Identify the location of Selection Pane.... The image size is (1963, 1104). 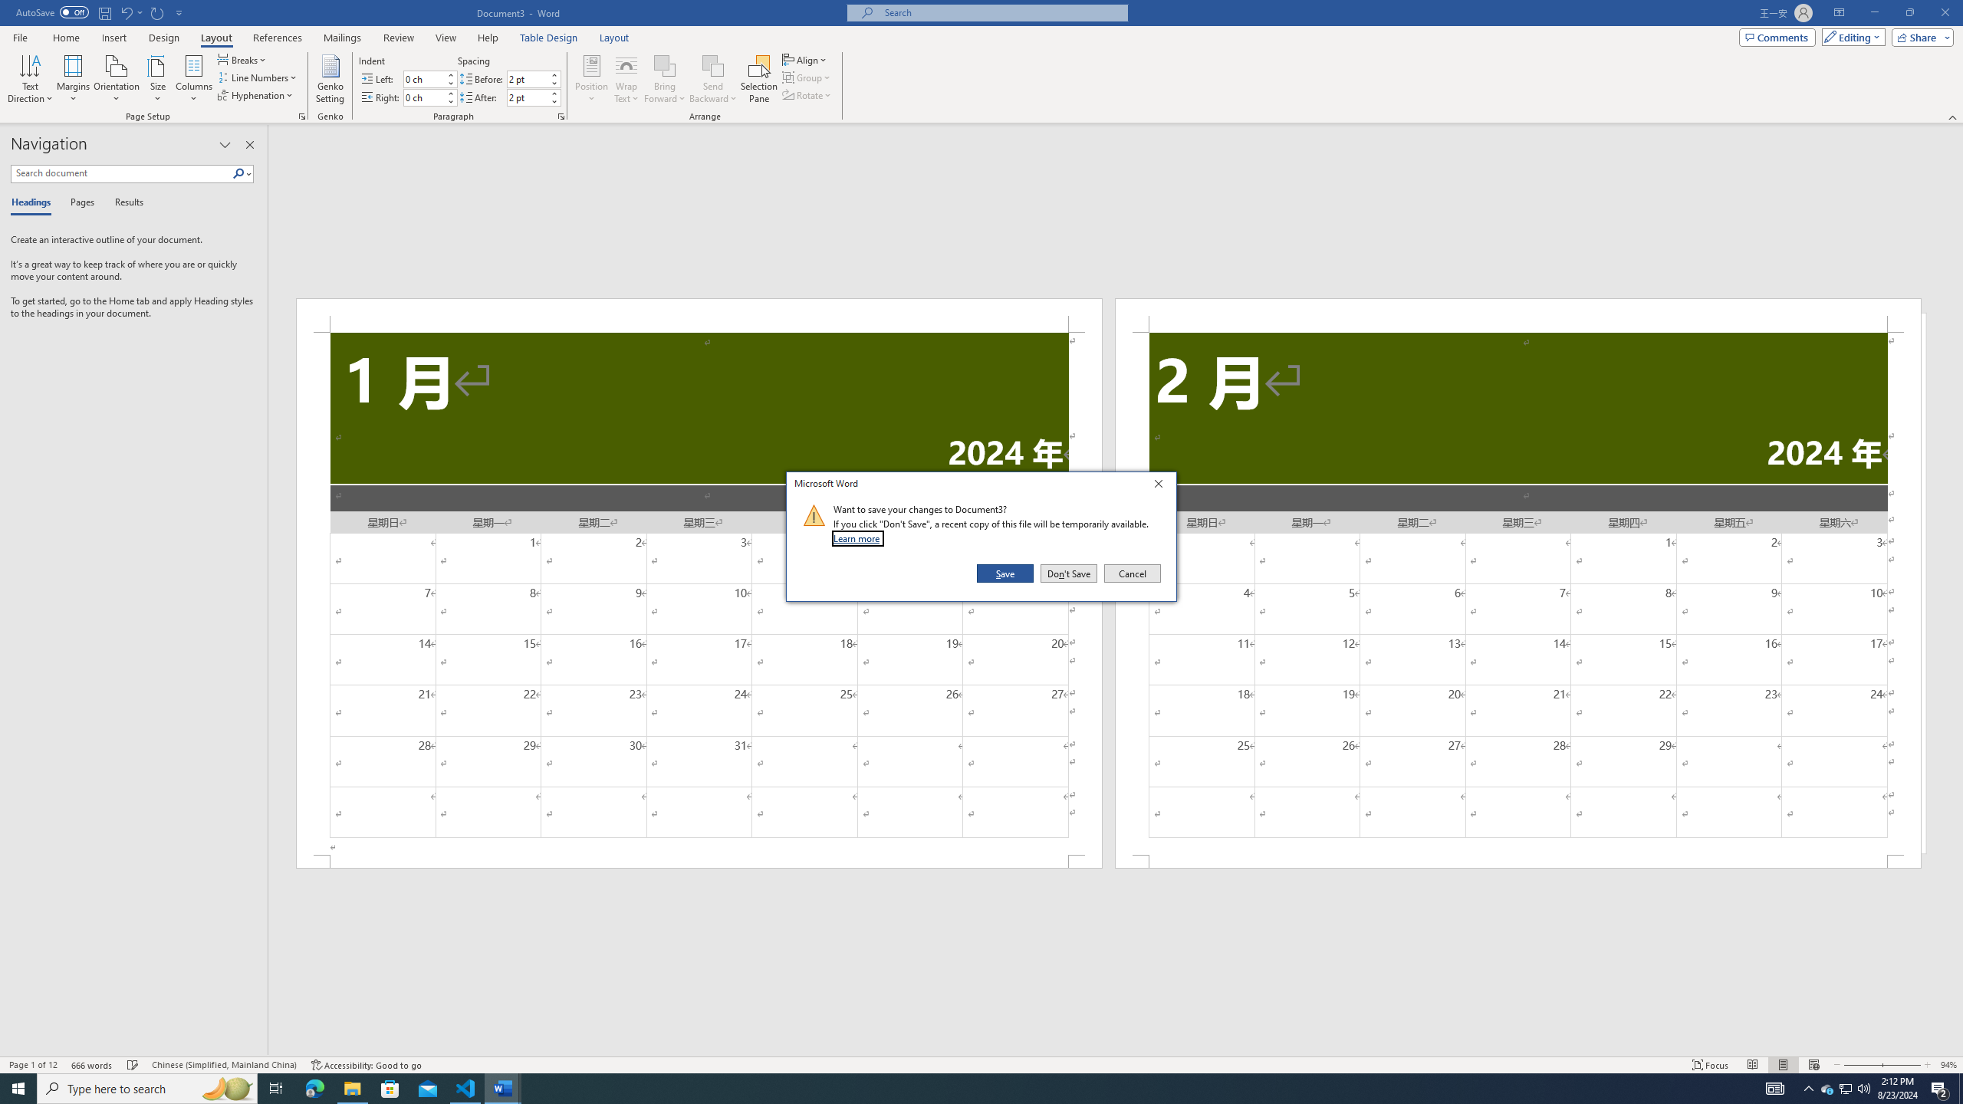
(759, 79).